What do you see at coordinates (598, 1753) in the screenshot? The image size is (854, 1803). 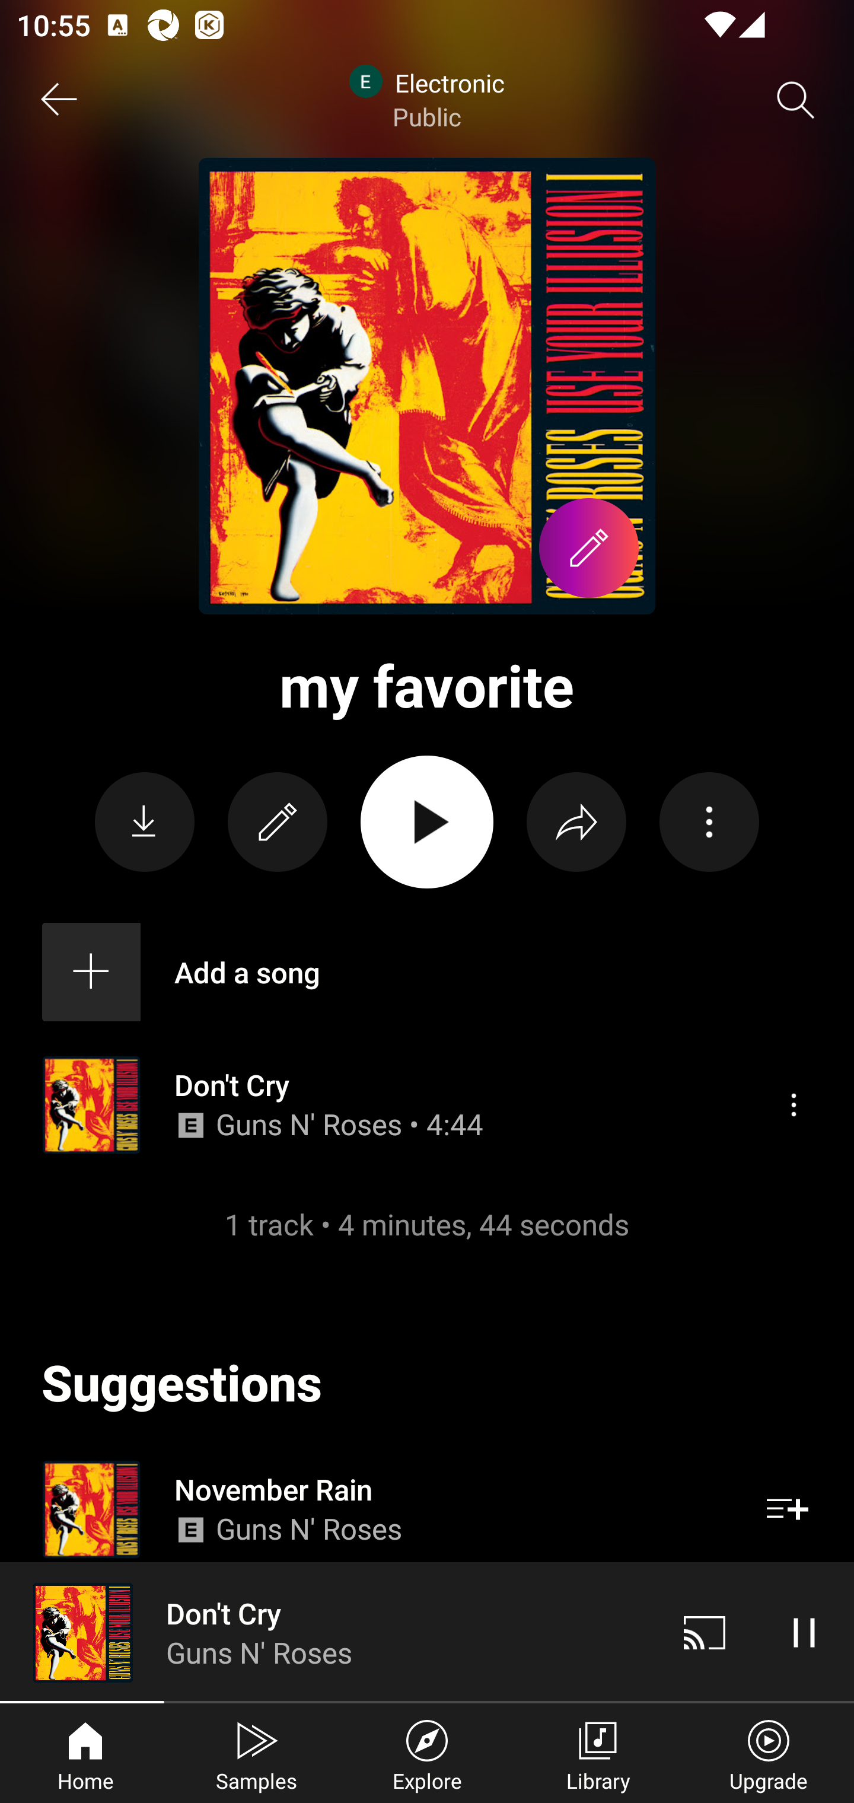 I see `Library` at bounding box center [598, 1753].